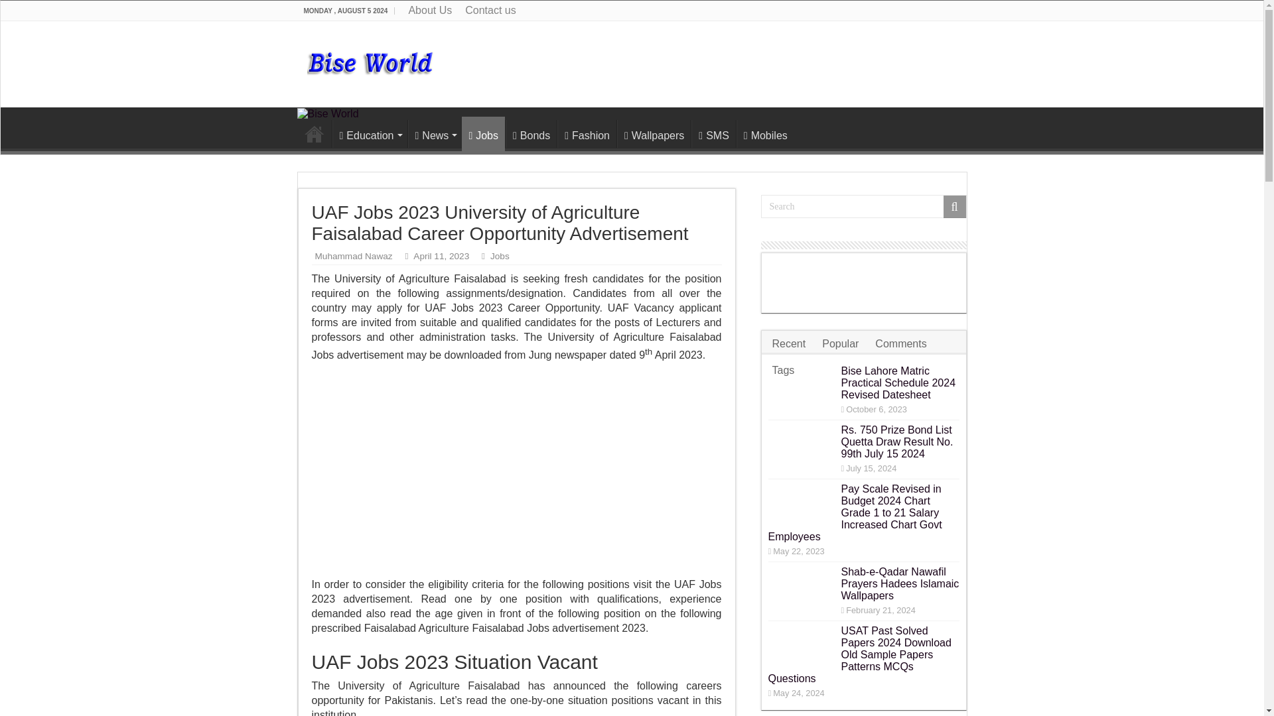 Image resolution: width=1274 pixels, height=716 pixels. What do you see at coordinates (531, 134) in the screenshot?
I see `Bonds` at bounding box center [531, 134].